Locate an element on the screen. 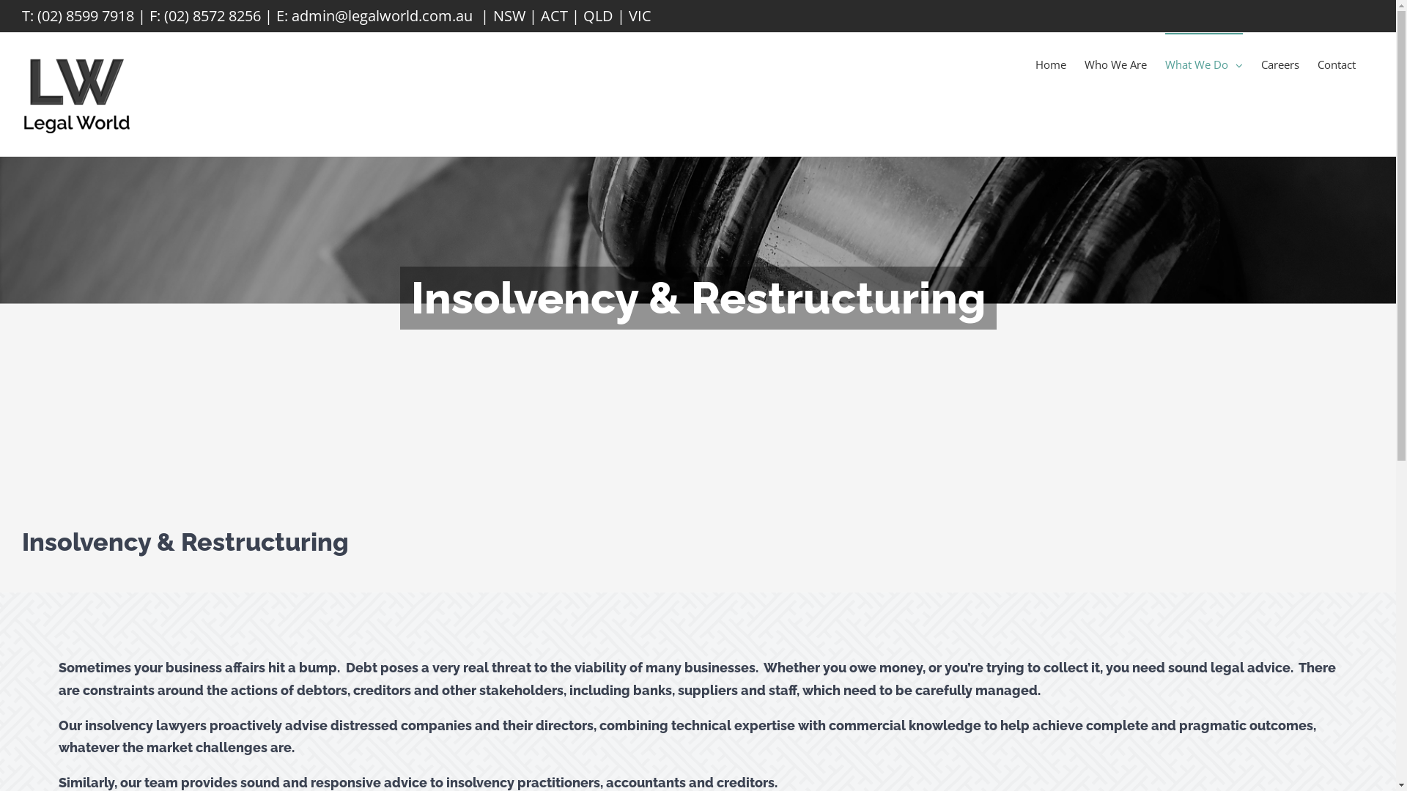  (02) 8572 8256 is located at coordinates (213, 16).